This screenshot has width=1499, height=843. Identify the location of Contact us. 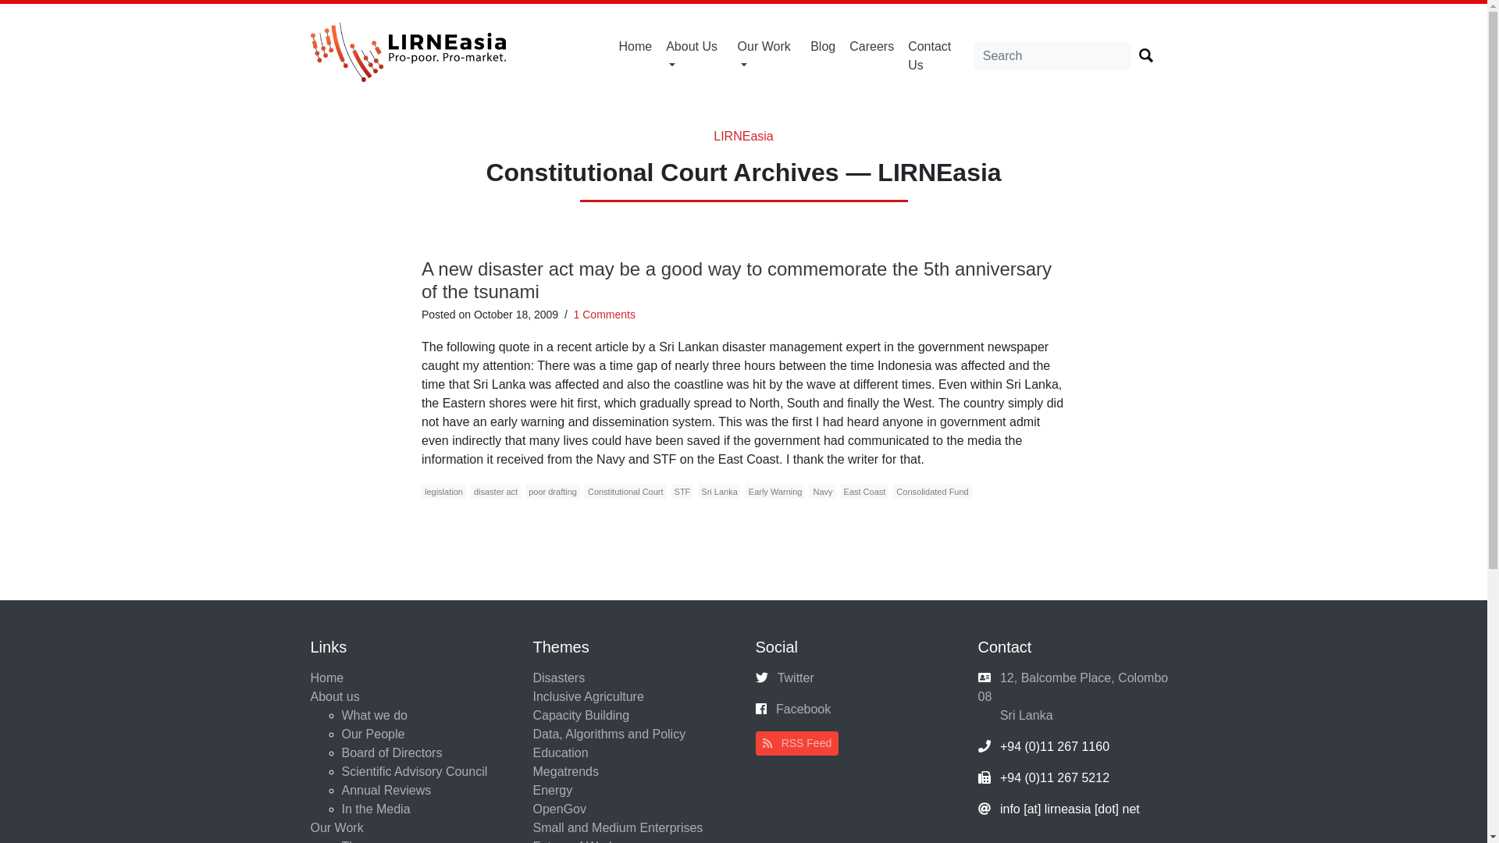
(937, 55).